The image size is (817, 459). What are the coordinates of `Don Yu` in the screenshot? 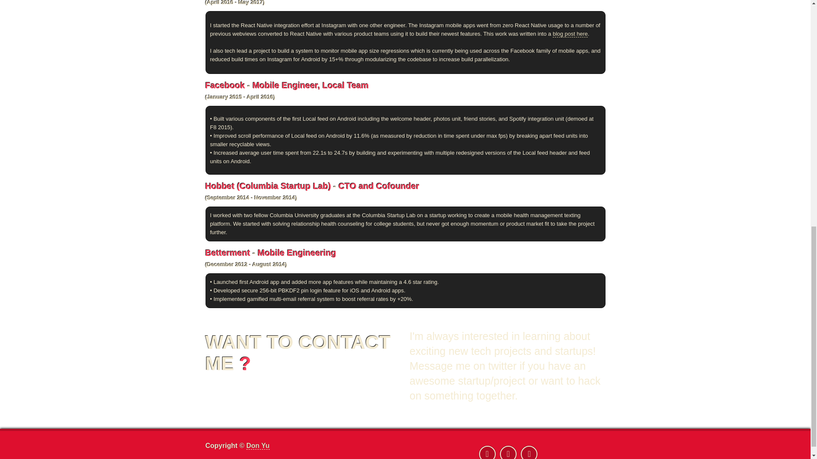 It's located at (258, 446).